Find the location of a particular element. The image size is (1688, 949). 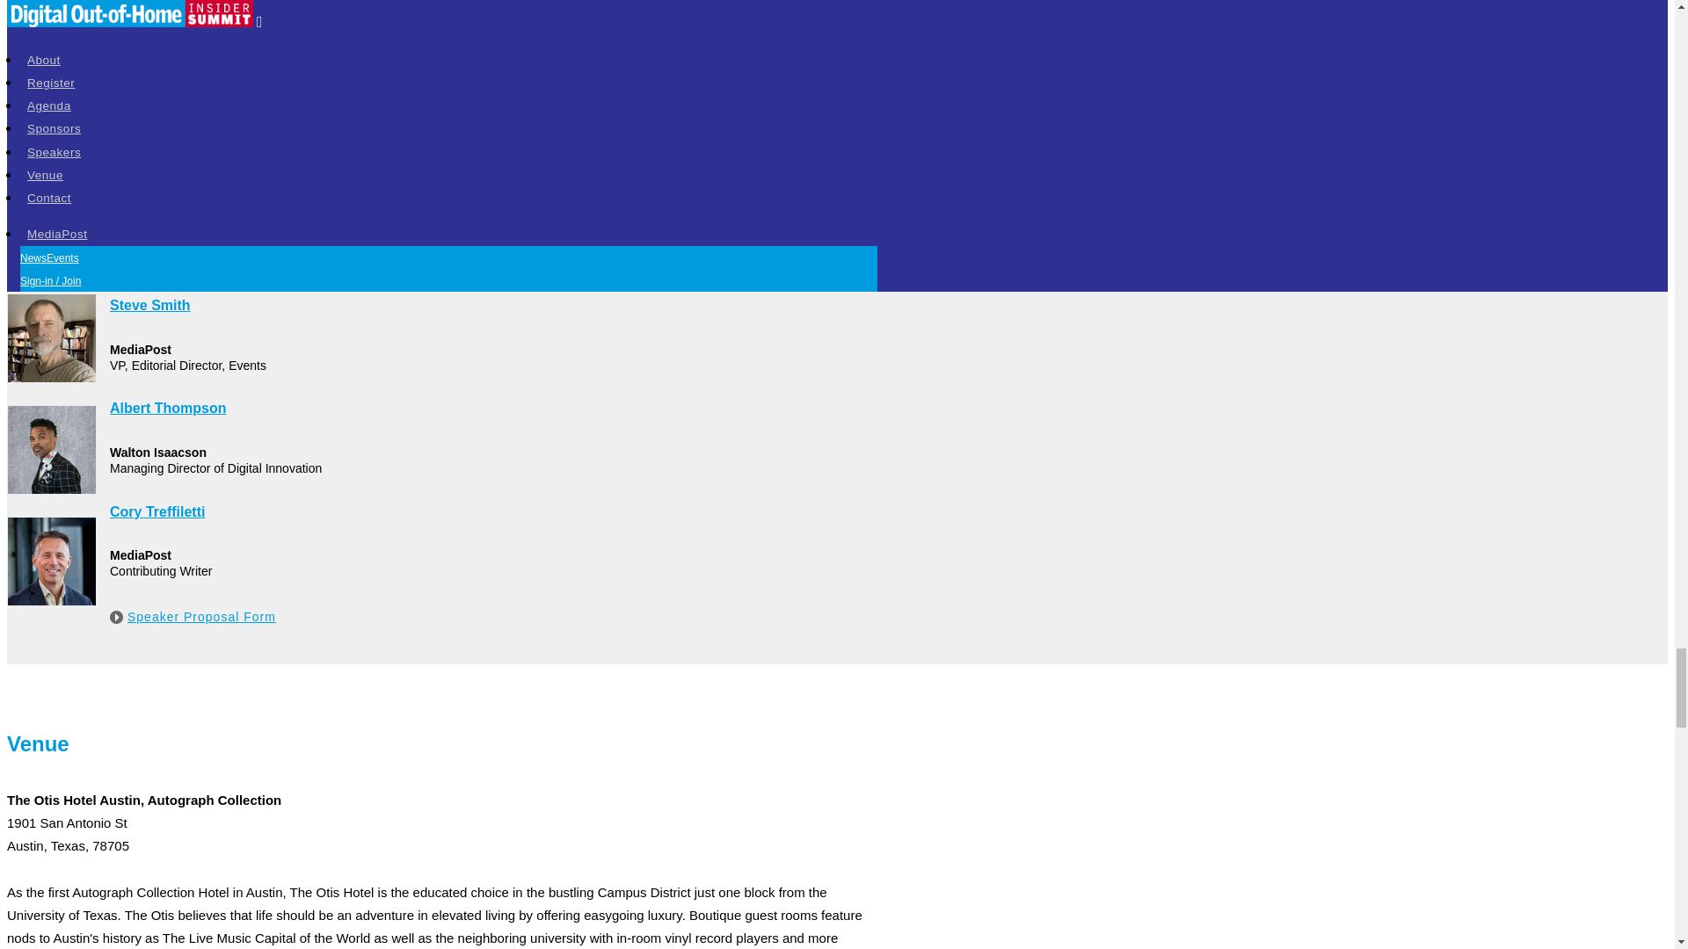

Steve Smith is located at coordinates (441, 305).